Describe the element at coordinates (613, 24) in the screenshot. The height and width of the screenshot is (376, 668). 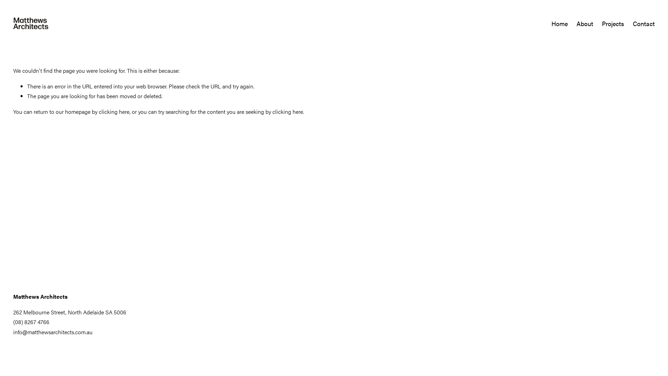
I see `Projects` at that location.